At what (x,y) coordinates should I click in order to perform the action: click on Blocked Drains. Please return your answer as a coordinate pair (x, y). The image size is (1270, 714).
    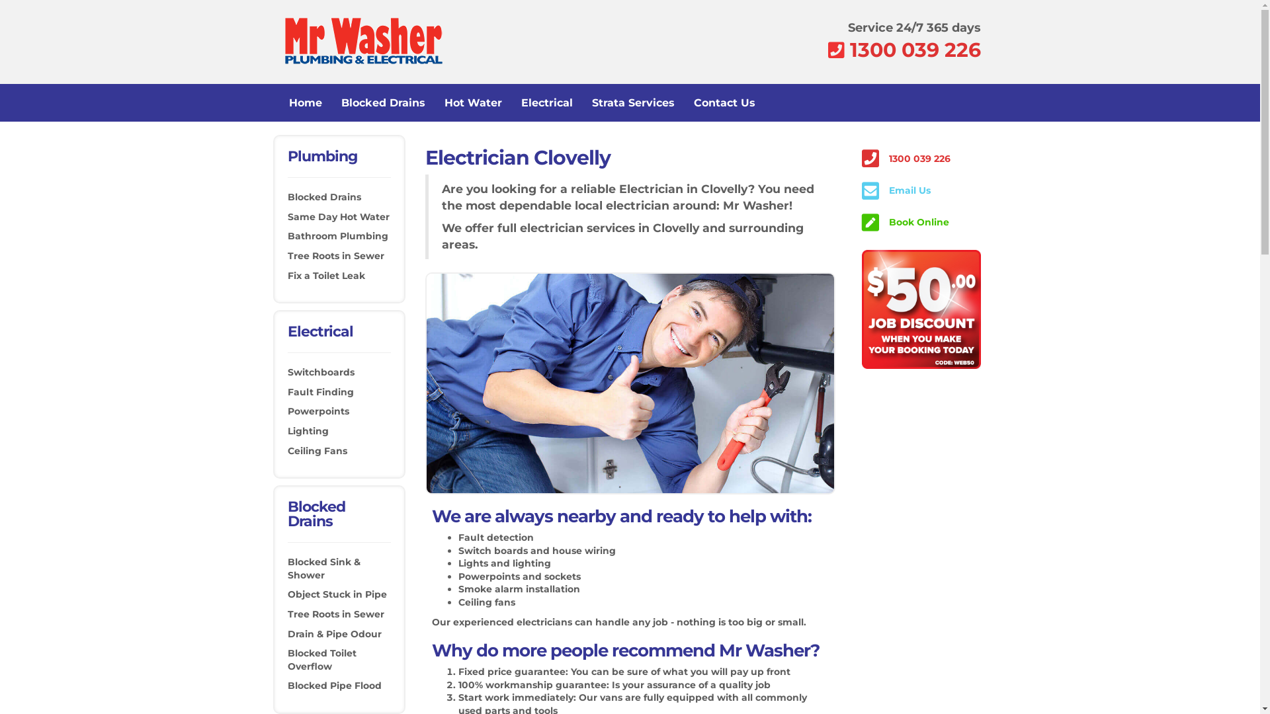
    Looking at the image, I should click on (324, 197).